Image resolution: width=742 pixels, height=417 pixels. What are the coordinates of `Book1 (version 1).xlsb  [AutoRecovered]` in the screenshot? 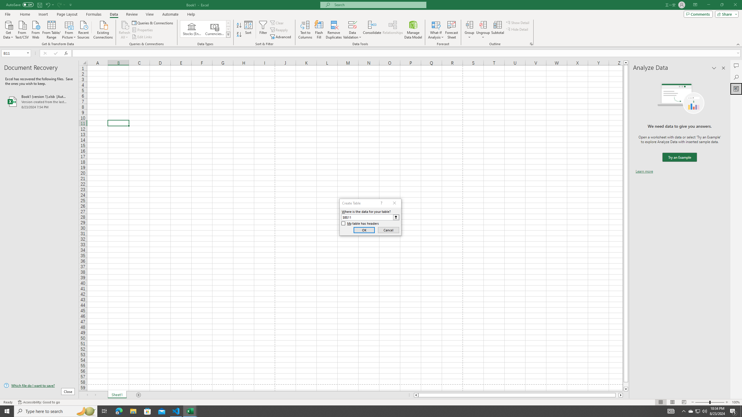 It's located at (39, 101).